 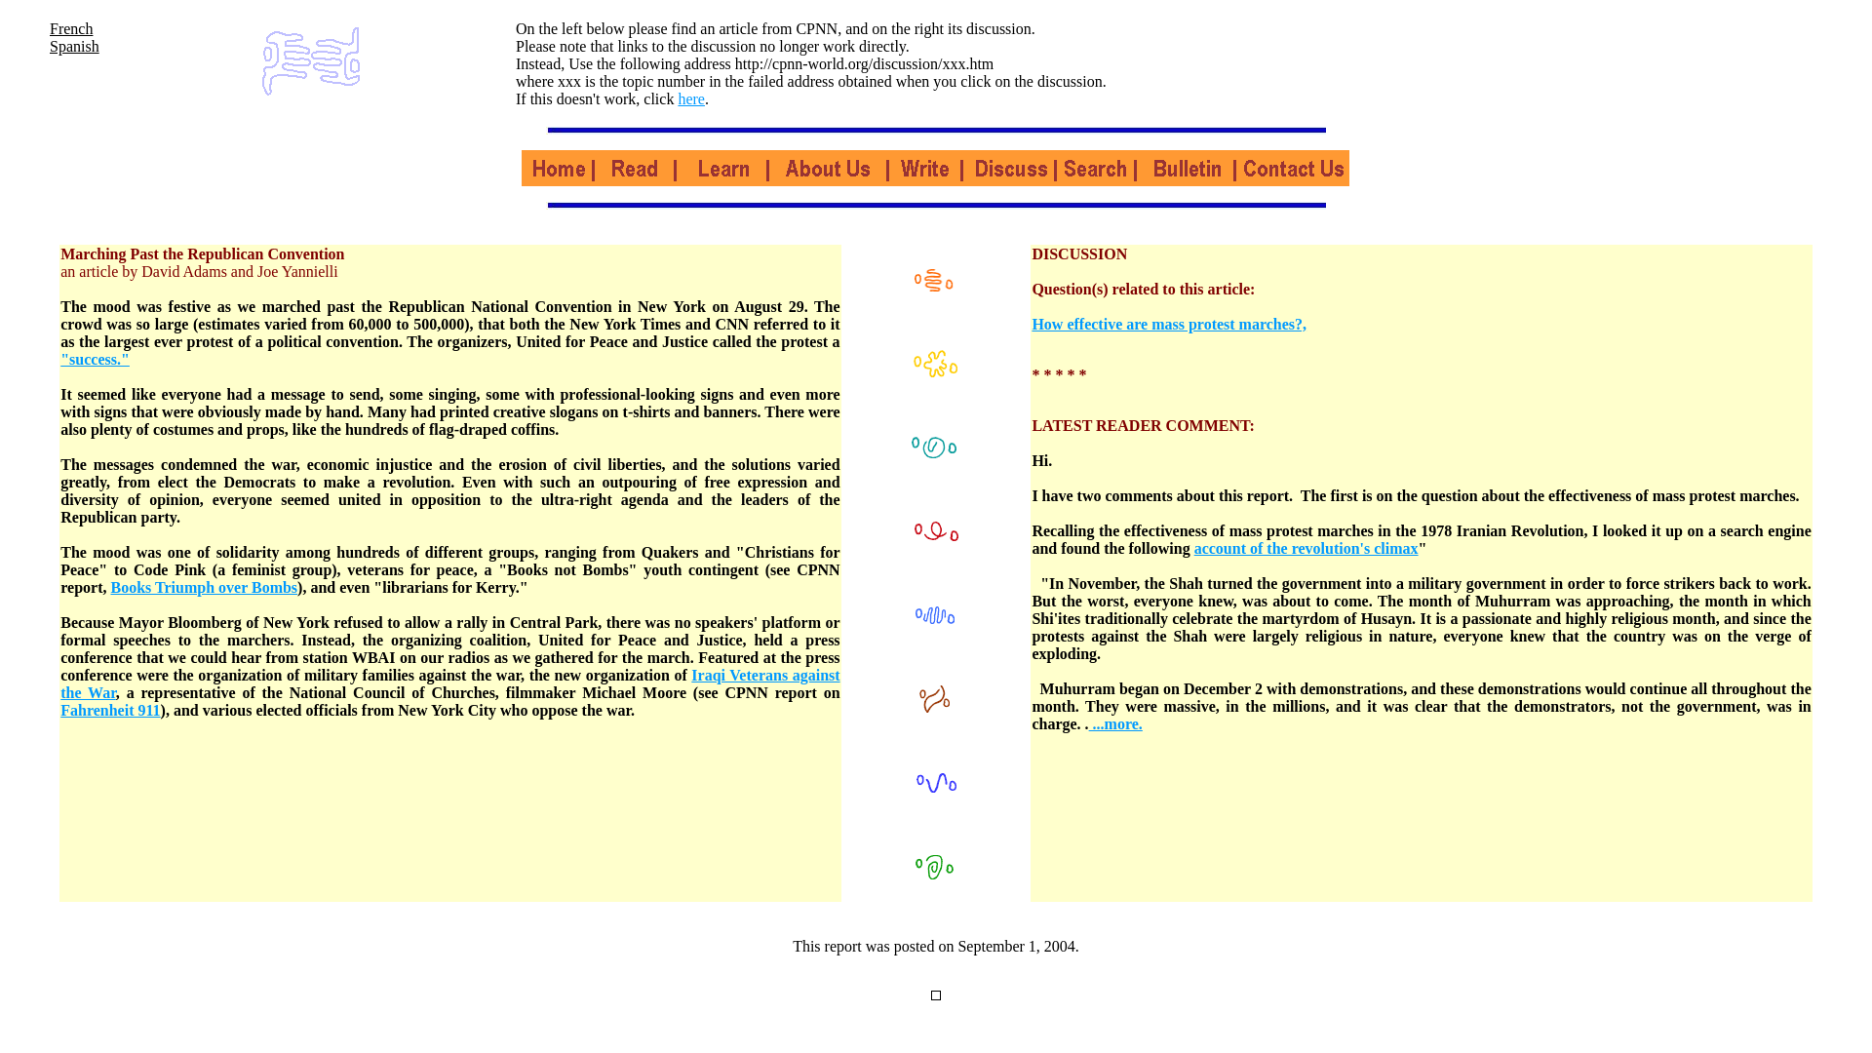 What do you see at coordinates (109, 710) in the screenshot?
I see `Fahrenheit 911` at bounding box center [109, 710].